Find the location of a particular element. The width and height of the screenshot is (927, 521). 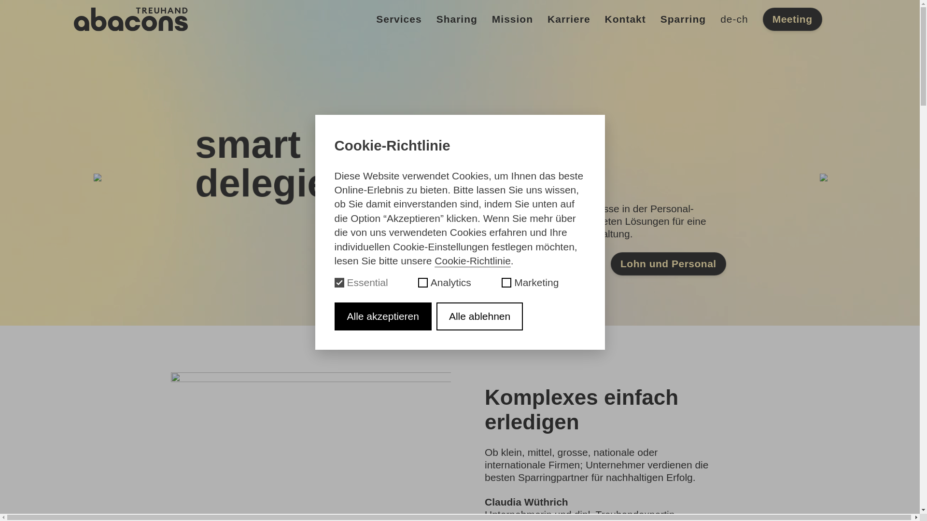

3 is located at coordinates (457, 311).